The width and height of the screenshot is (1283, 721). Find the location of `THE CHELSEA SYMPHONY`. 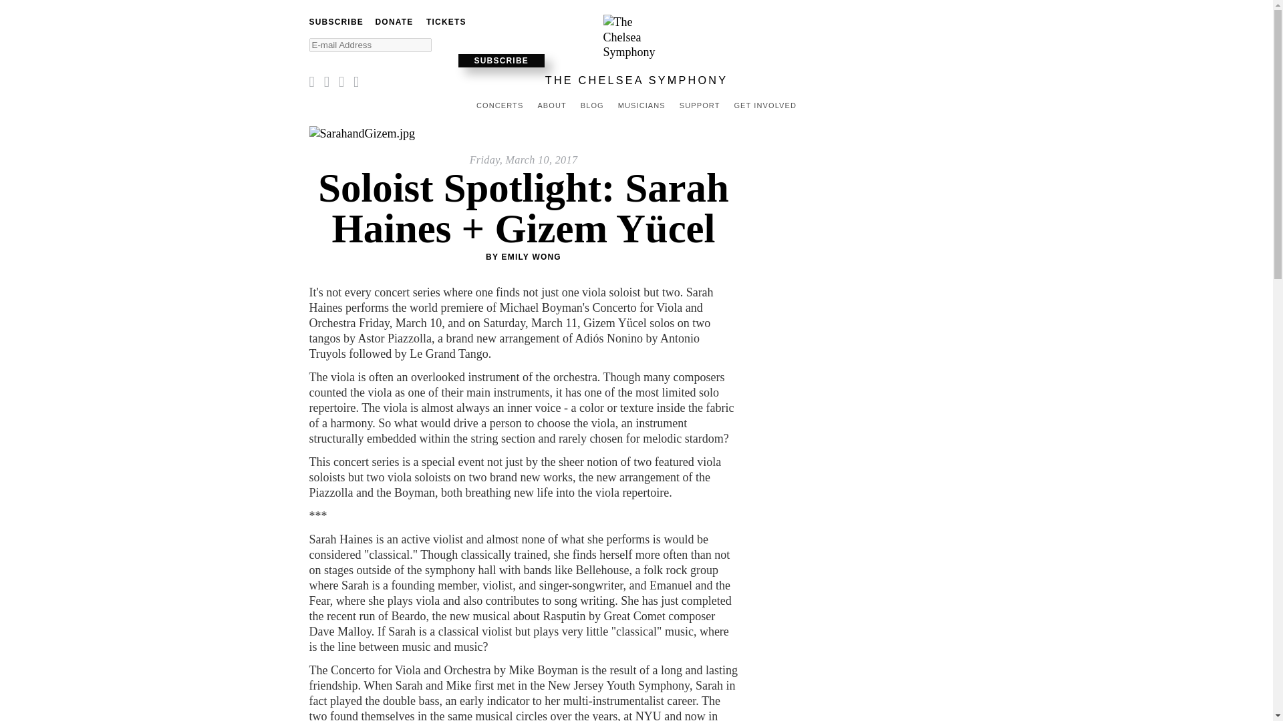

THE CHELSEA SYMPHONY is located at coordinates (637, 80).